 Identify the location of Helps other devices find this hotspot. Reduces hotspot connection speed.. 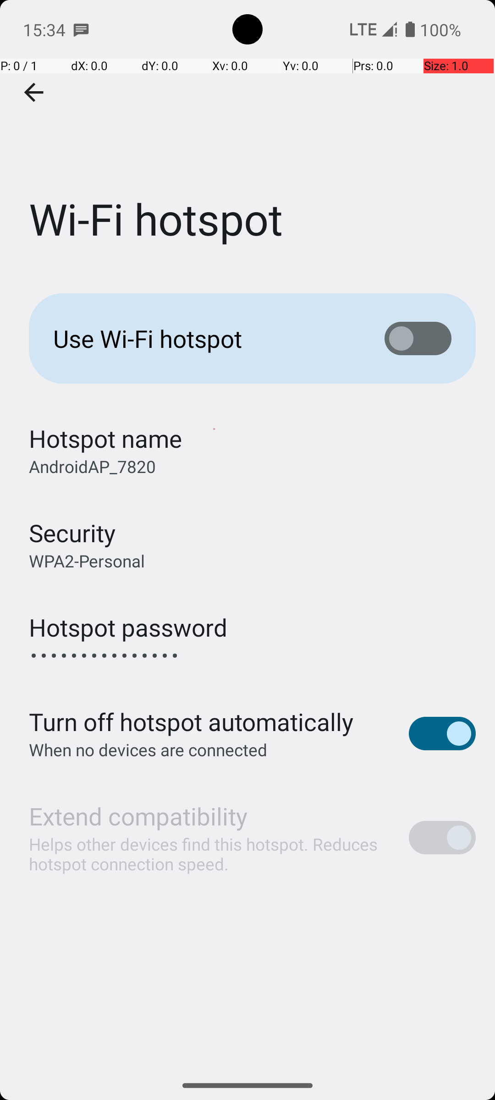
(209, 853).